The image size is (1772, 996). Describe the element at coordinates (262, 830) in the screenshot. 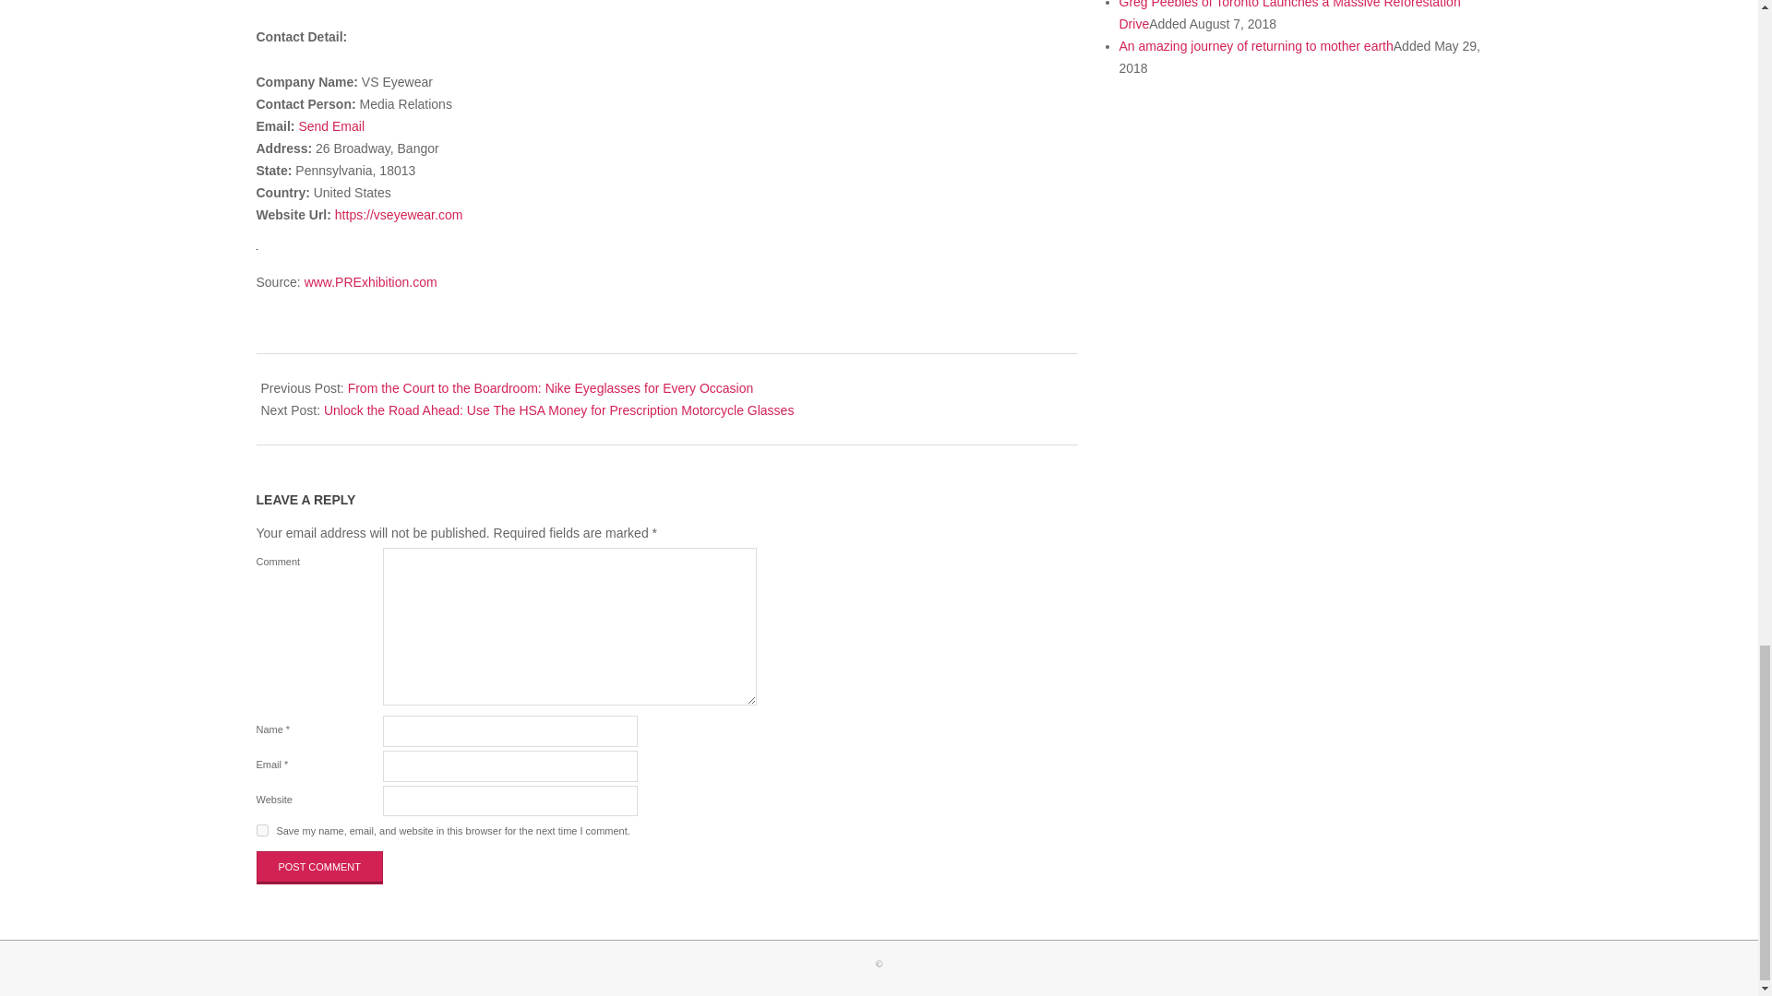

I see `yes` at that location.